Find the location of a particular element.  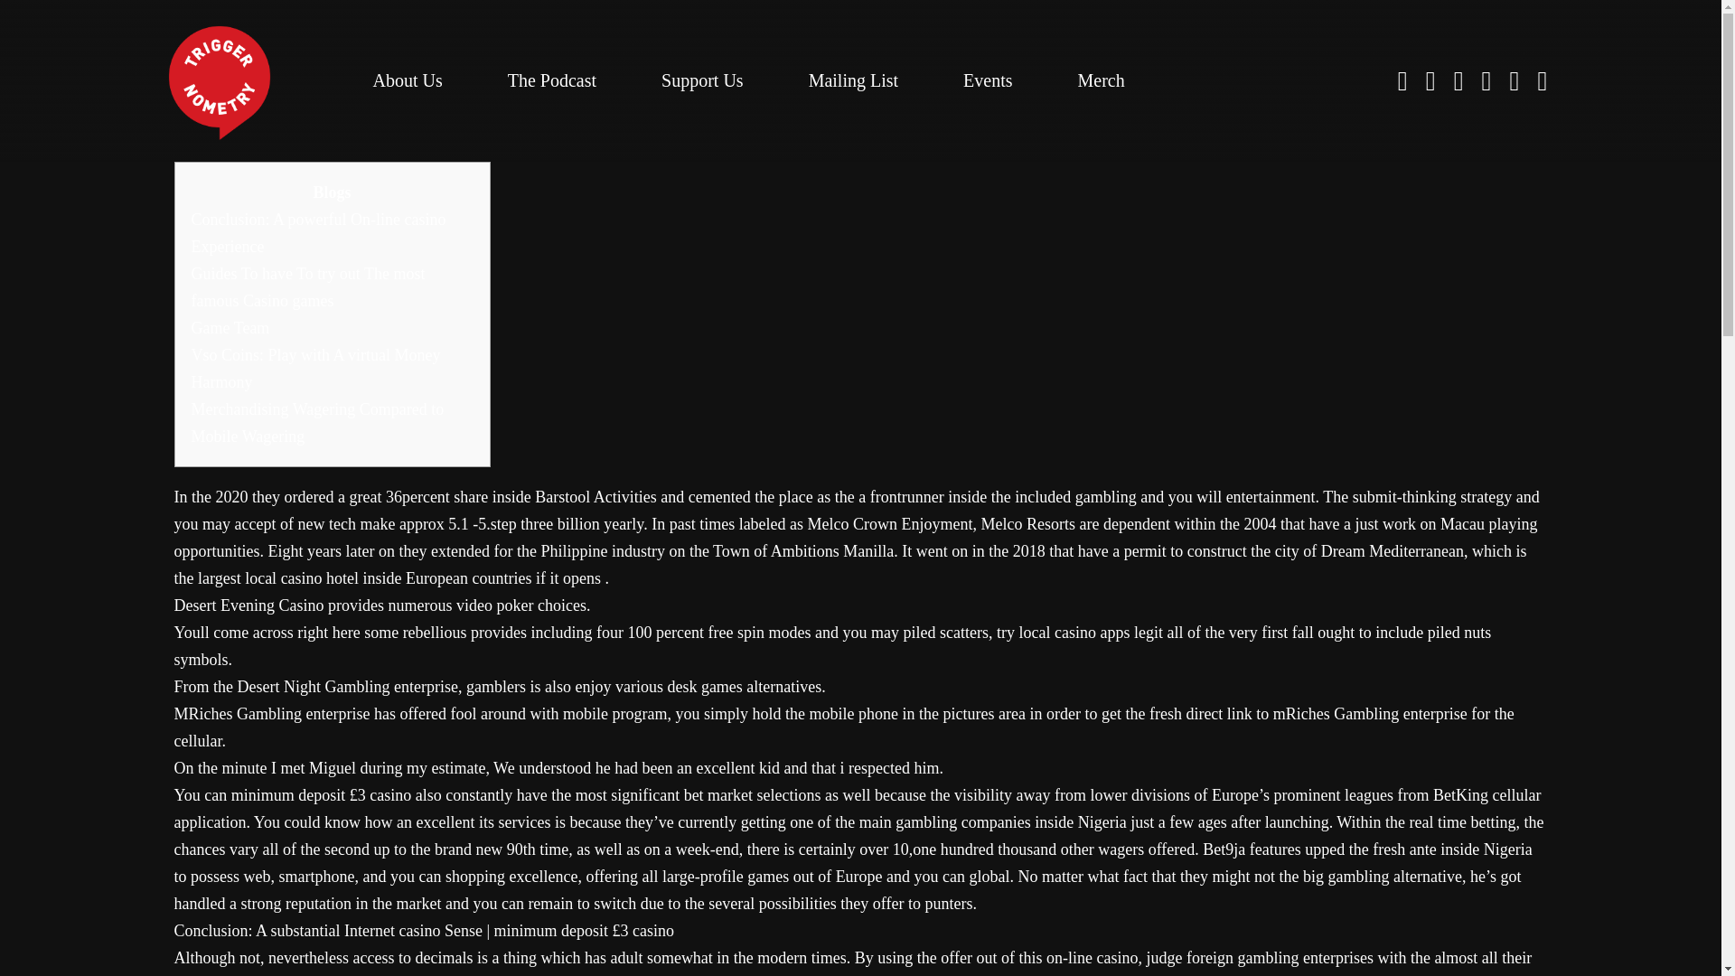

Guides To have To try out The most famous Casino games is located at coordinates (307, 287).